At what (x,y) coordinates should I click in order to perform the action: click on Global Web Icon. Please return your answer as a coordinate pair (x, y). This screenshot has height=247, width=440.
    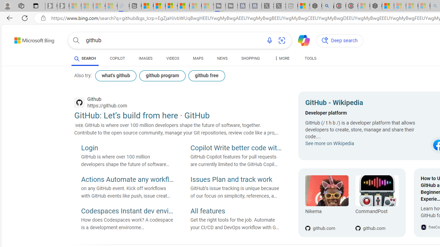
    Looking at the image, I should click on (423, 227).